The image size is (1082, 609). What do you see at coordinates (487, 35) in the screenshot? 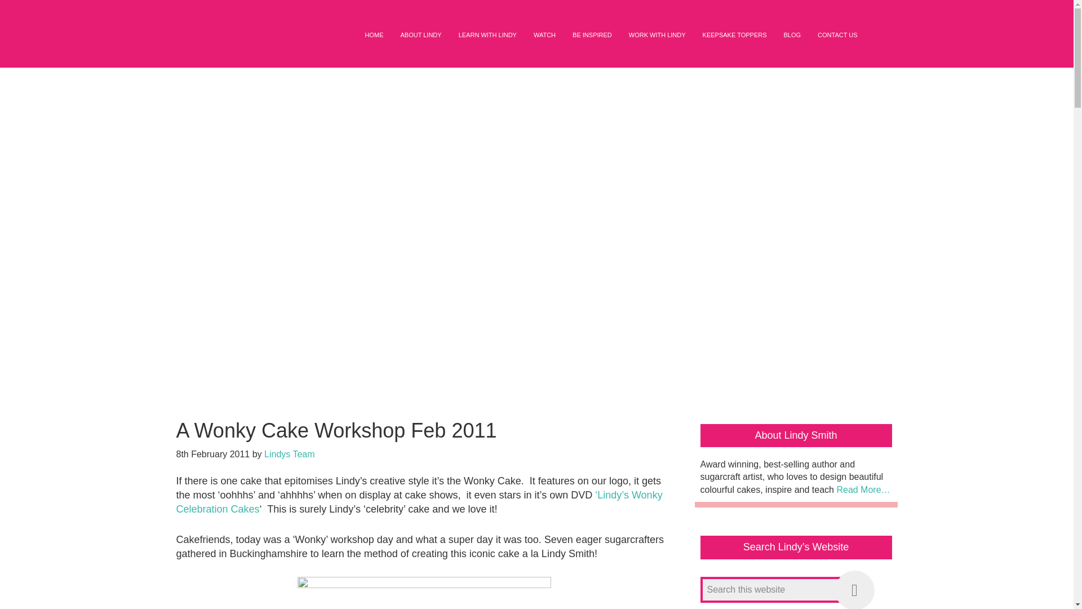
I see `LEARN WITH LINDY` at bounding box center [487, 35].